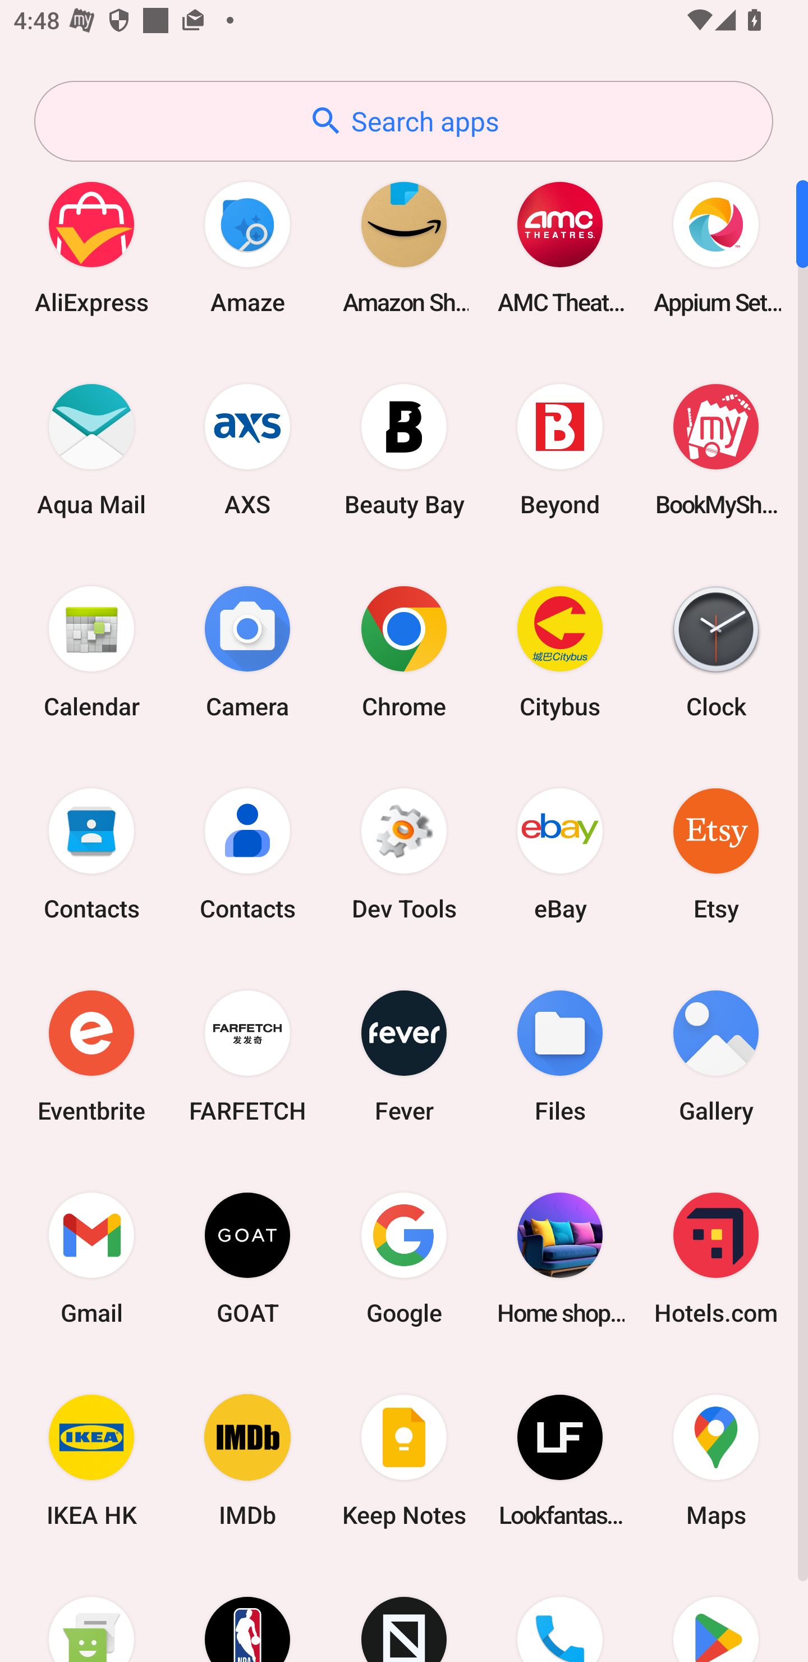 This screenshot has width=808, height=1662. Describe the element at coordinates (560, 247) in the screenshot. I see `AMC Theatres` at that location.